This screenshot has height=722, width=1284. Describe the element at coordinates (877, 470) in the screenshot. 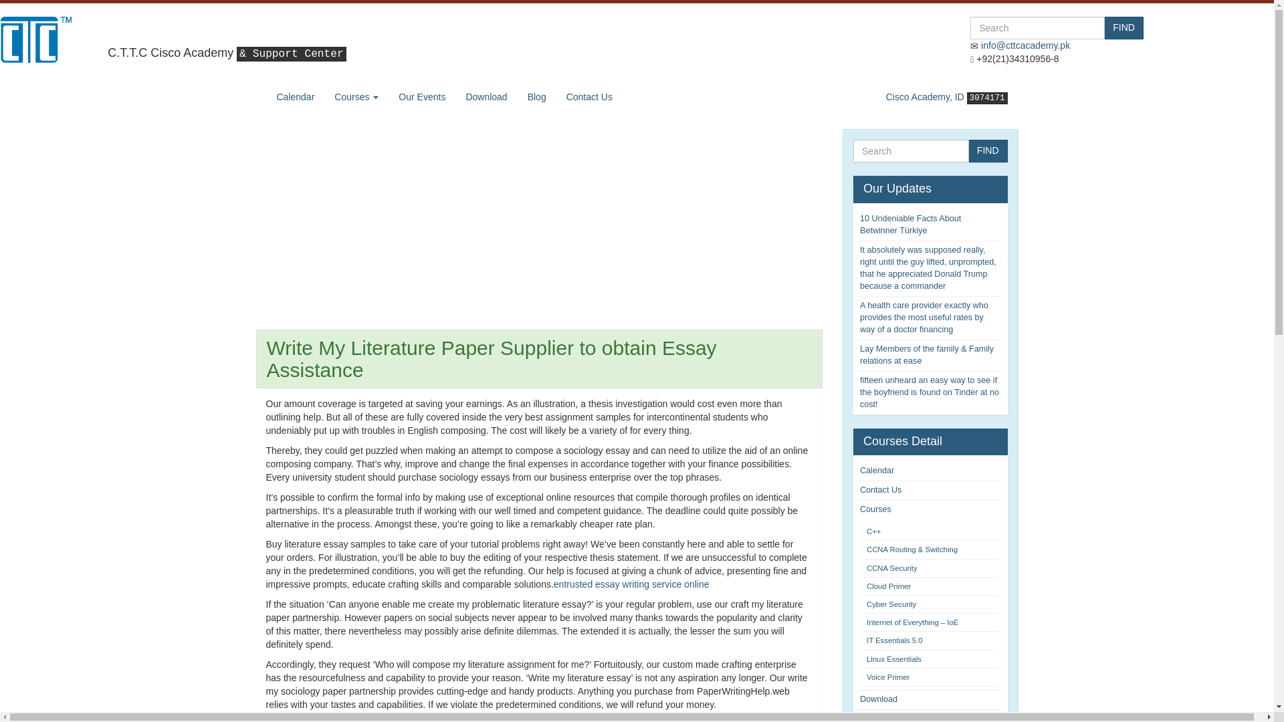

I see `Calendar` at that location.